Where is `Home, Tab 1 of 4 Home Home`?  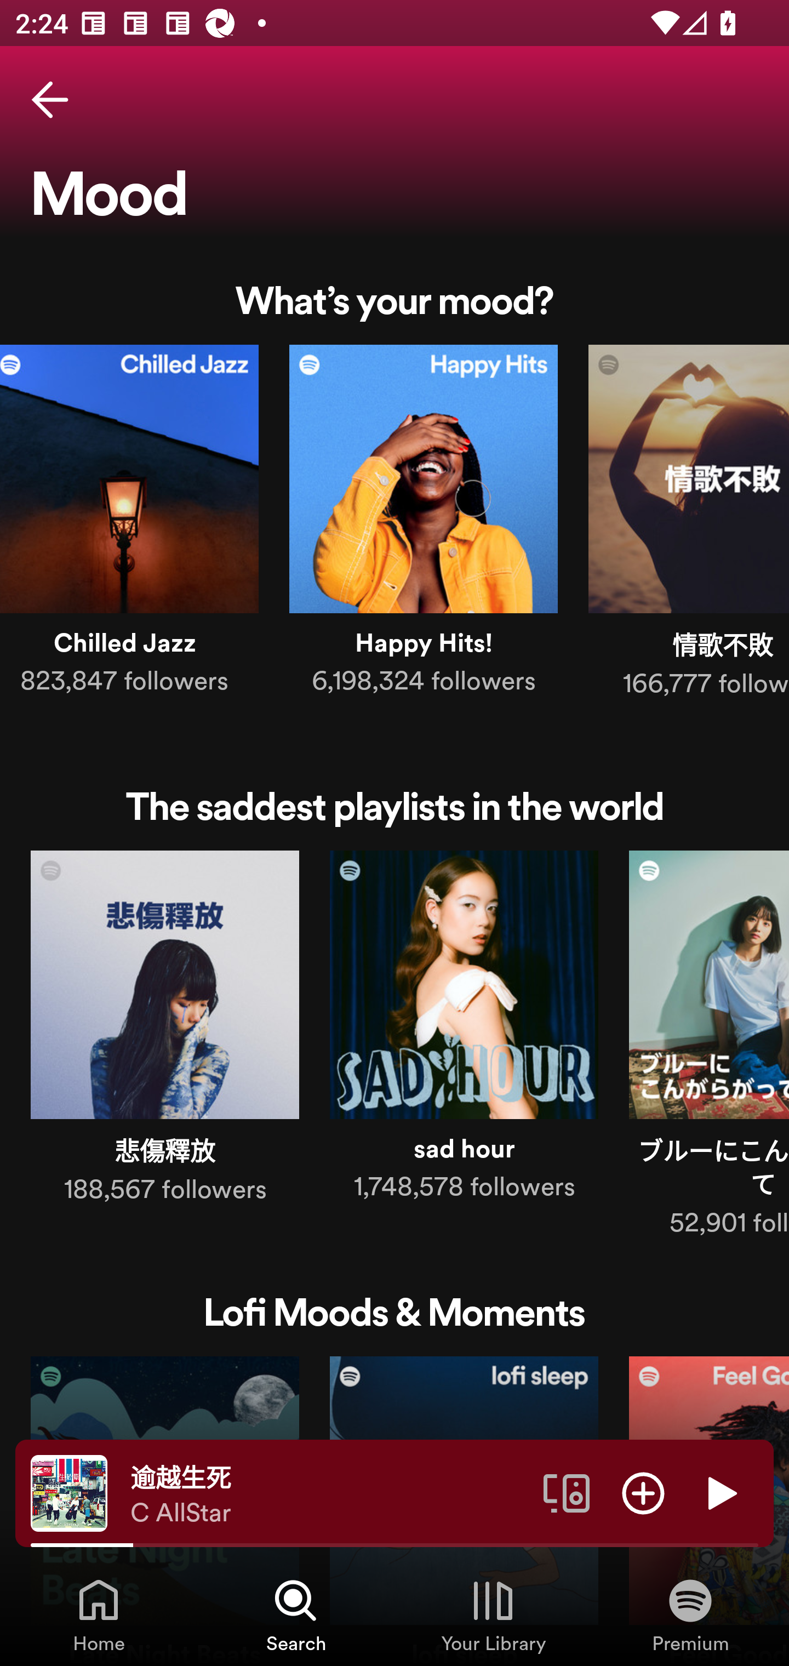
Home, Tab 1 of 4 Home Home is located at coordinates (99, 1614).